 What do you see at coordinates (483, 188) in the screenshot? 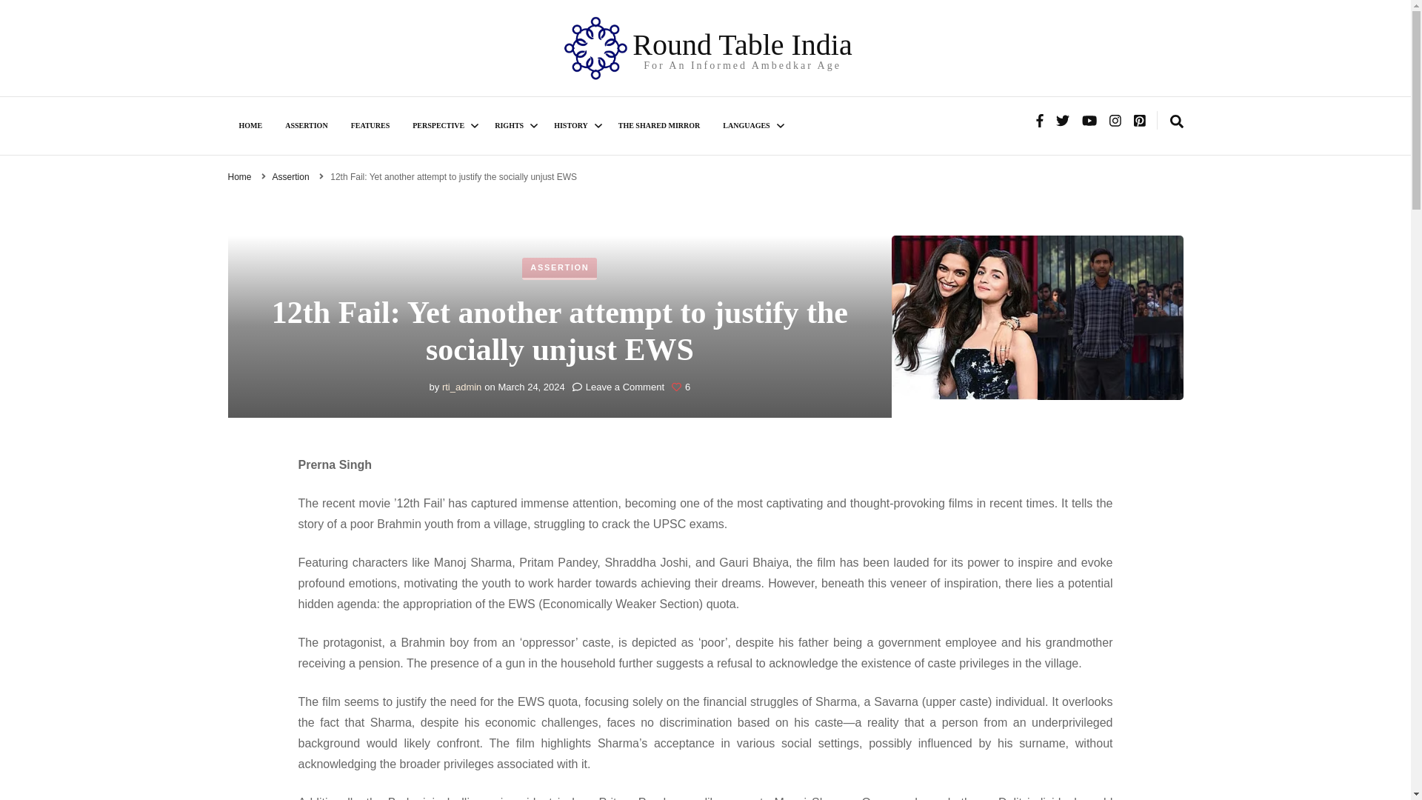
I see `GENDER` at bounding box center [483, 188].